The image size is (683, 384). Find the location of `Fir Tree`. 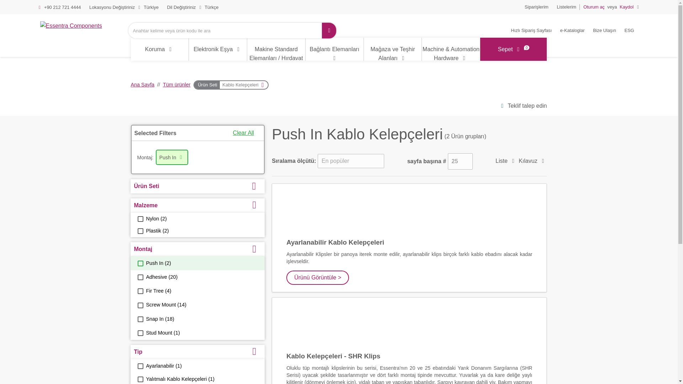

Fir Tree is located at coordinates (140, 291).